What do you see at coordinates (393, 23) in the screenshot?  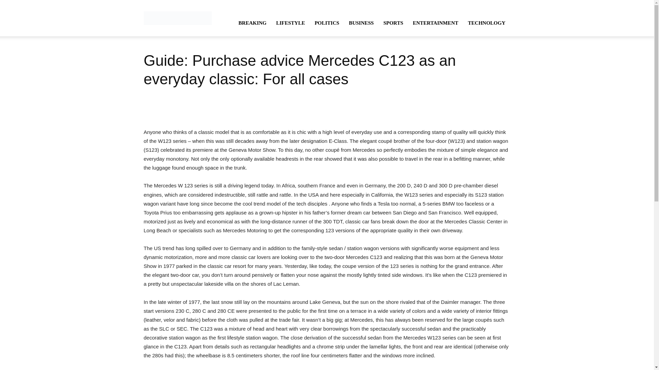 I see `SPORTS` at bounding box center [393, 23].